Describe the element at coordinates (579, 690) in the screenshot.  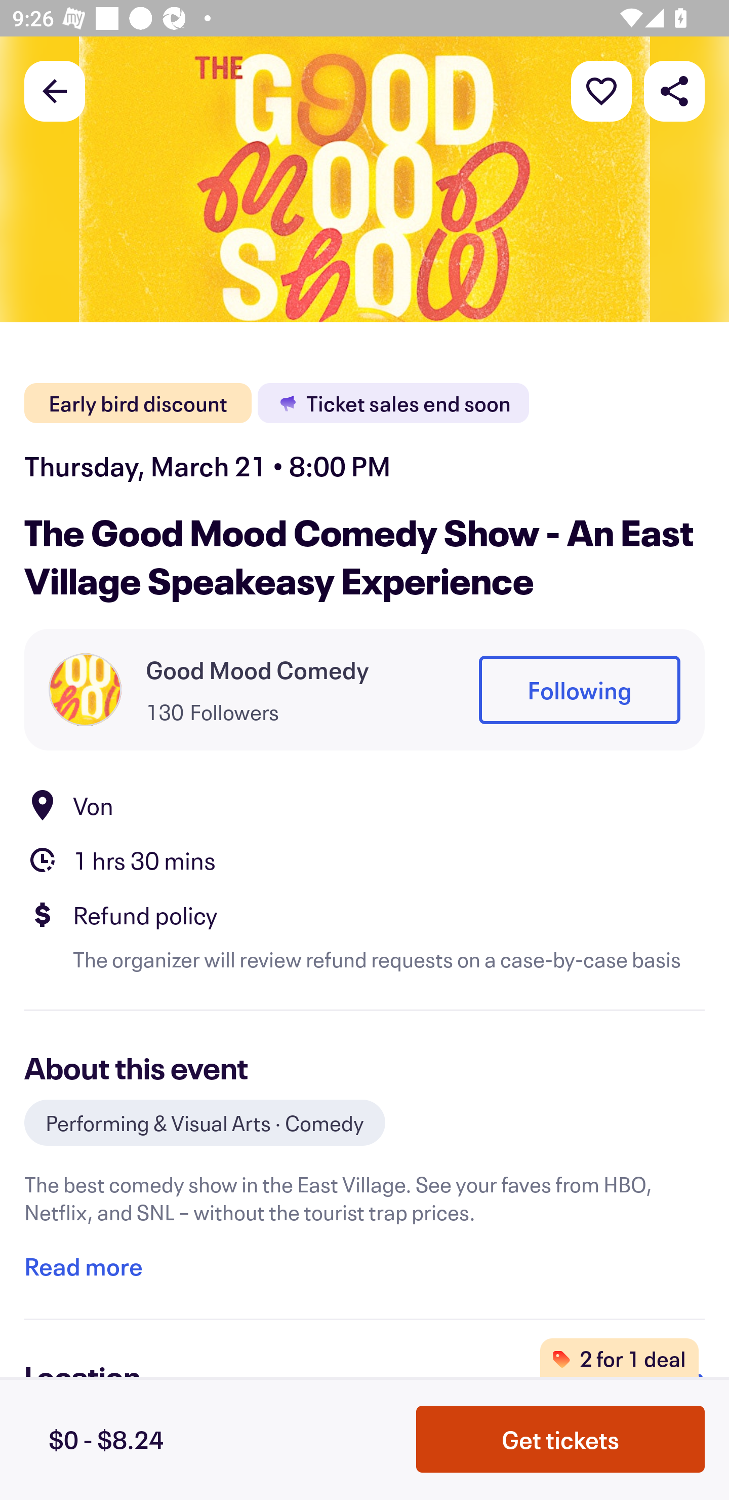
I see `Following` at that location.